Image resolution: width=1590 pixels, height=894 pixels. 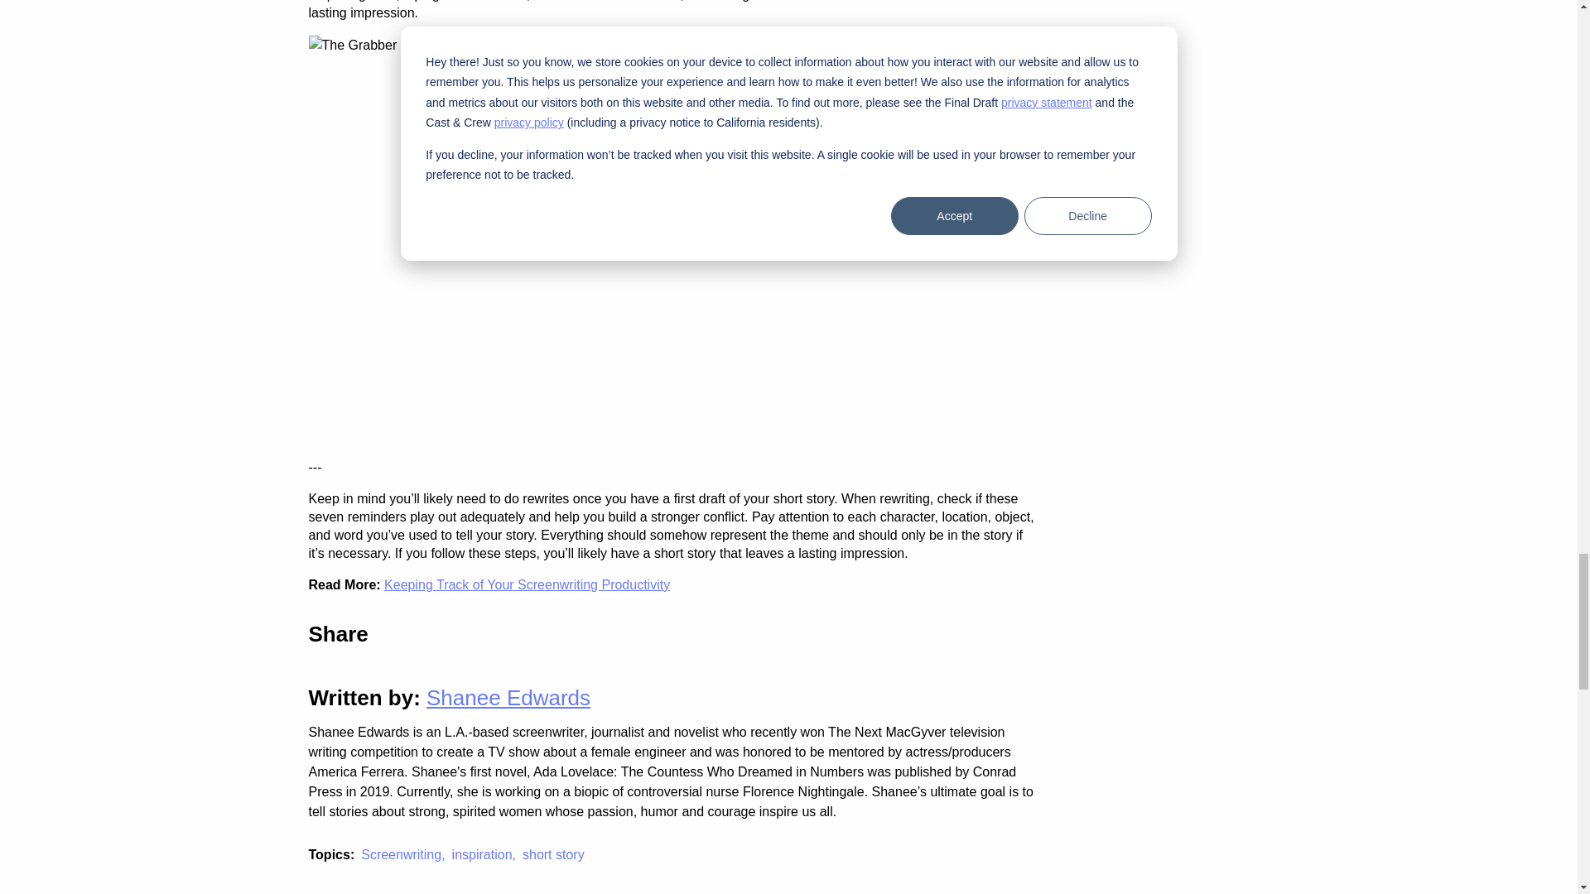 I want to click on Screenwriting, so click(x=406, y=858).